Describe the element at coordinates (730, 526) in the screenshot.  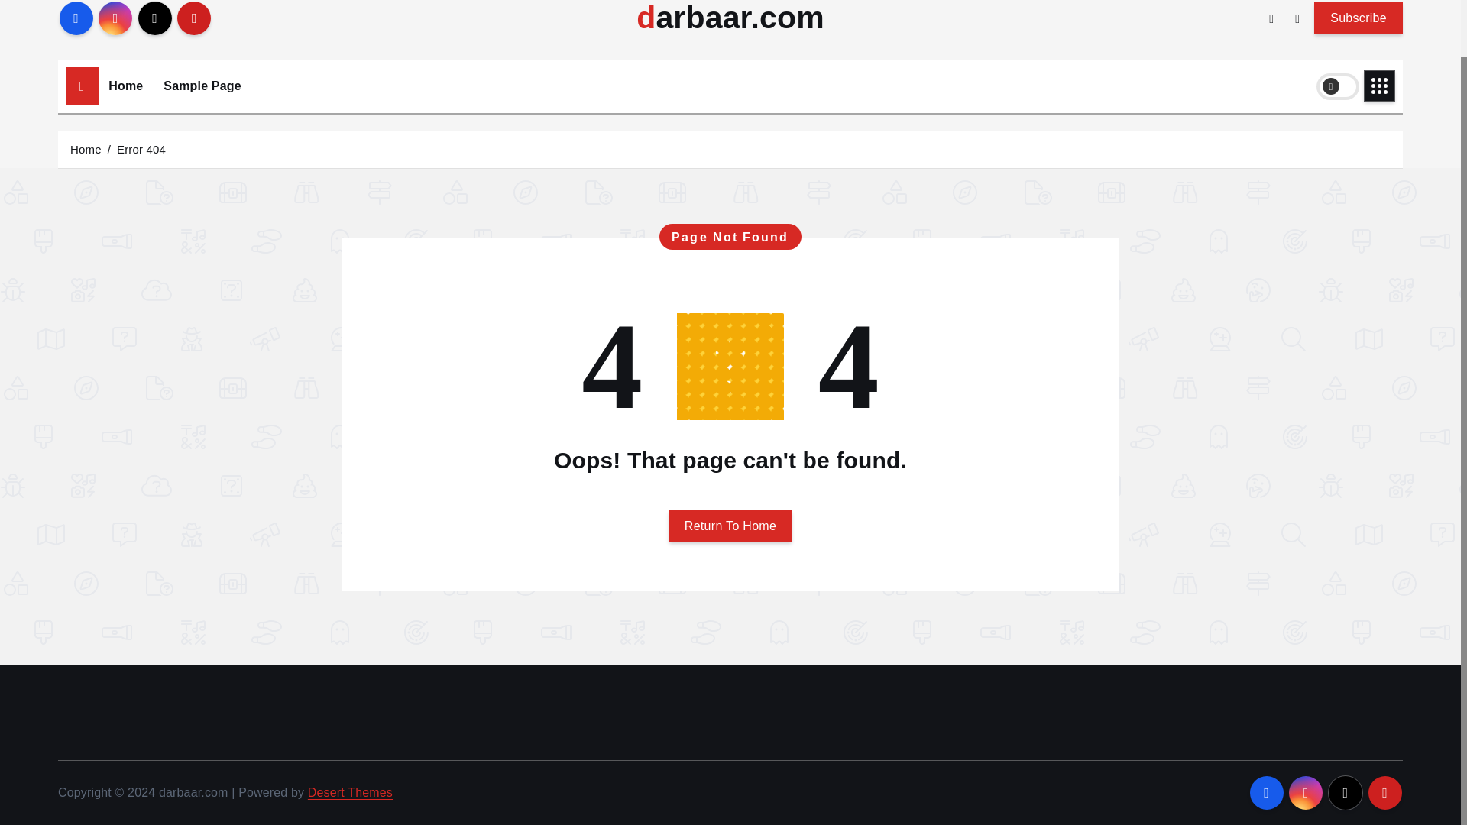
I see `Return To Home` at that location.